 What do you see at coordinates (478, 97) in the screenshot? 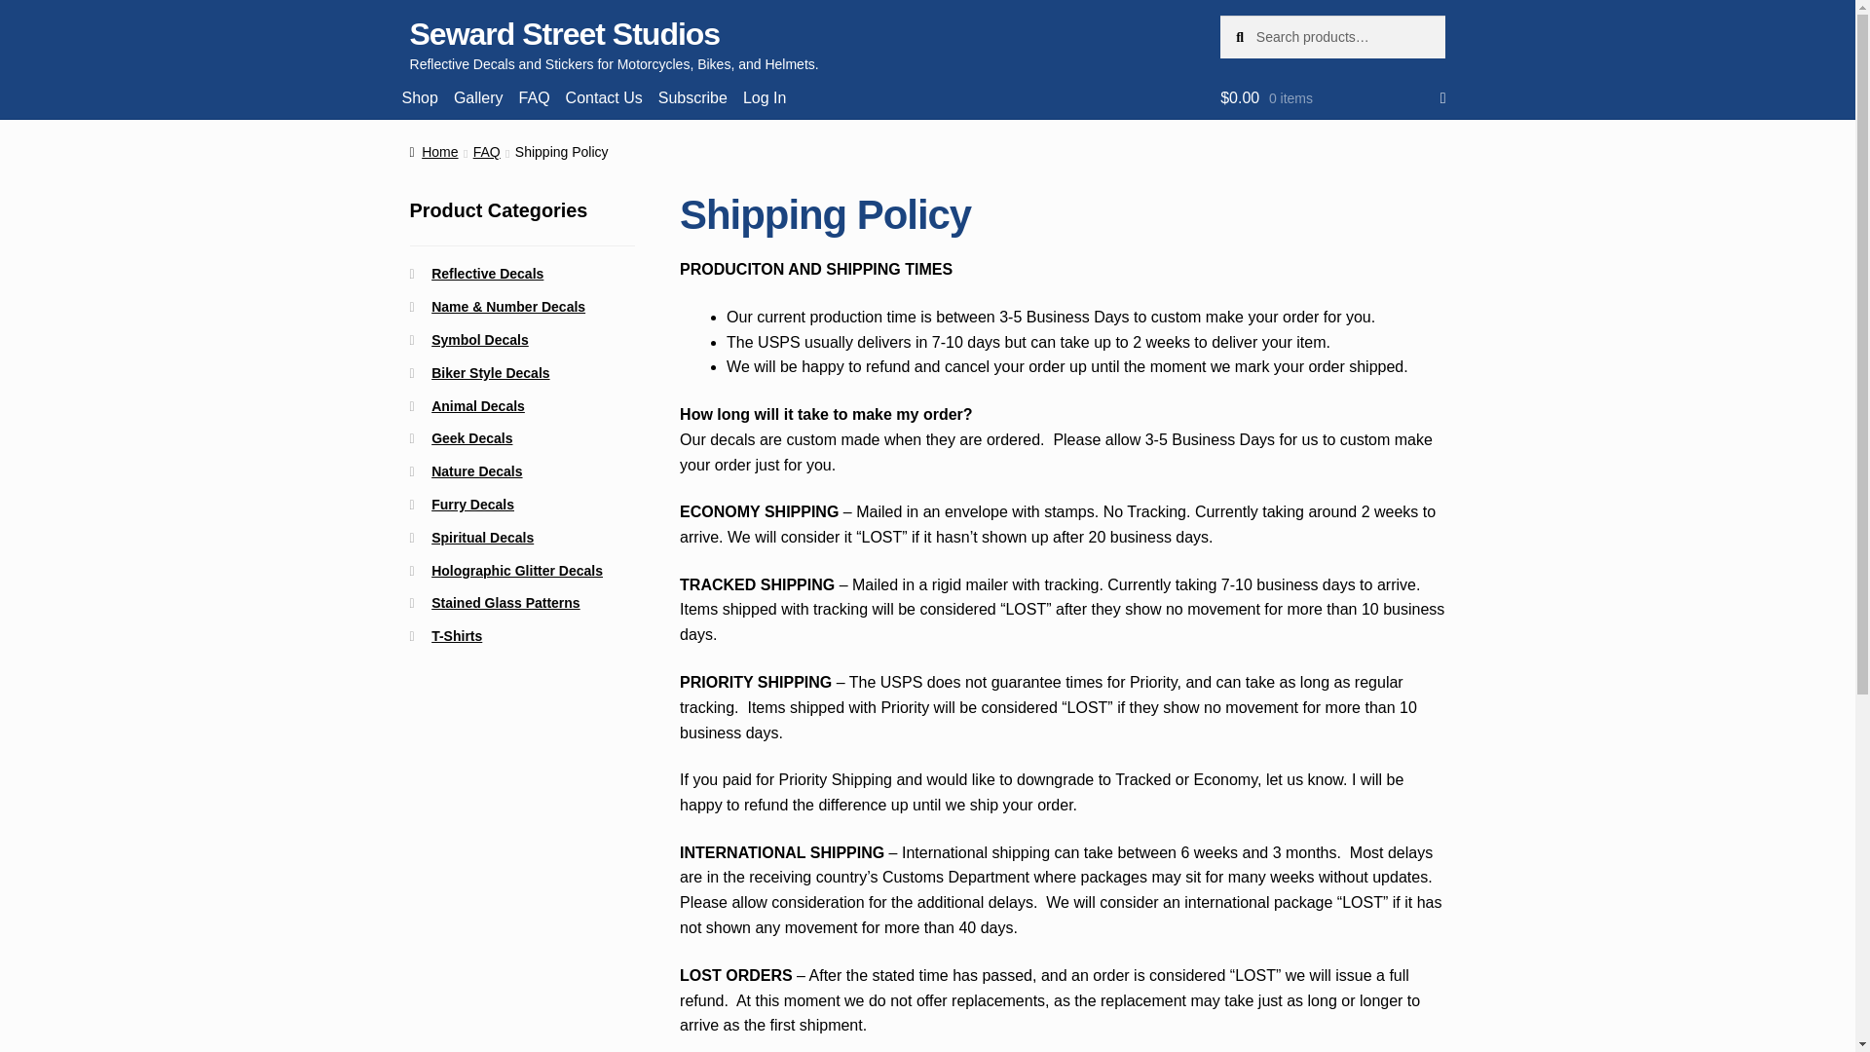
I see `Gallery` at bounding box center [478, 97].